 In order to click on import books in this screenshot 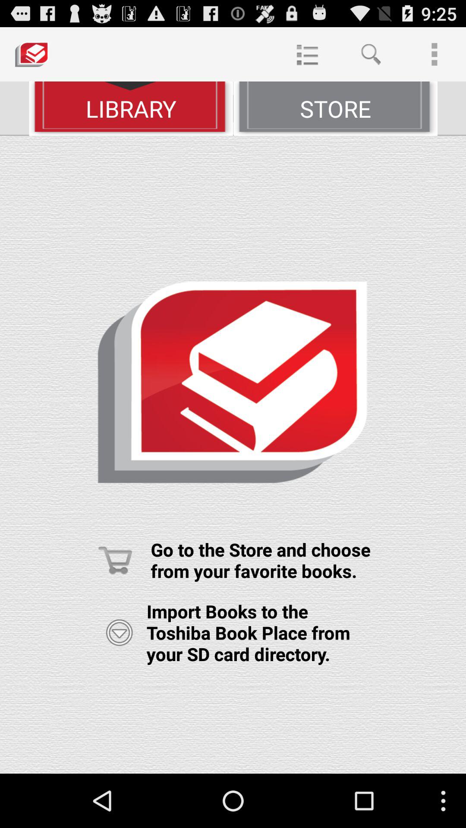, I will do `click(119, 633)`.